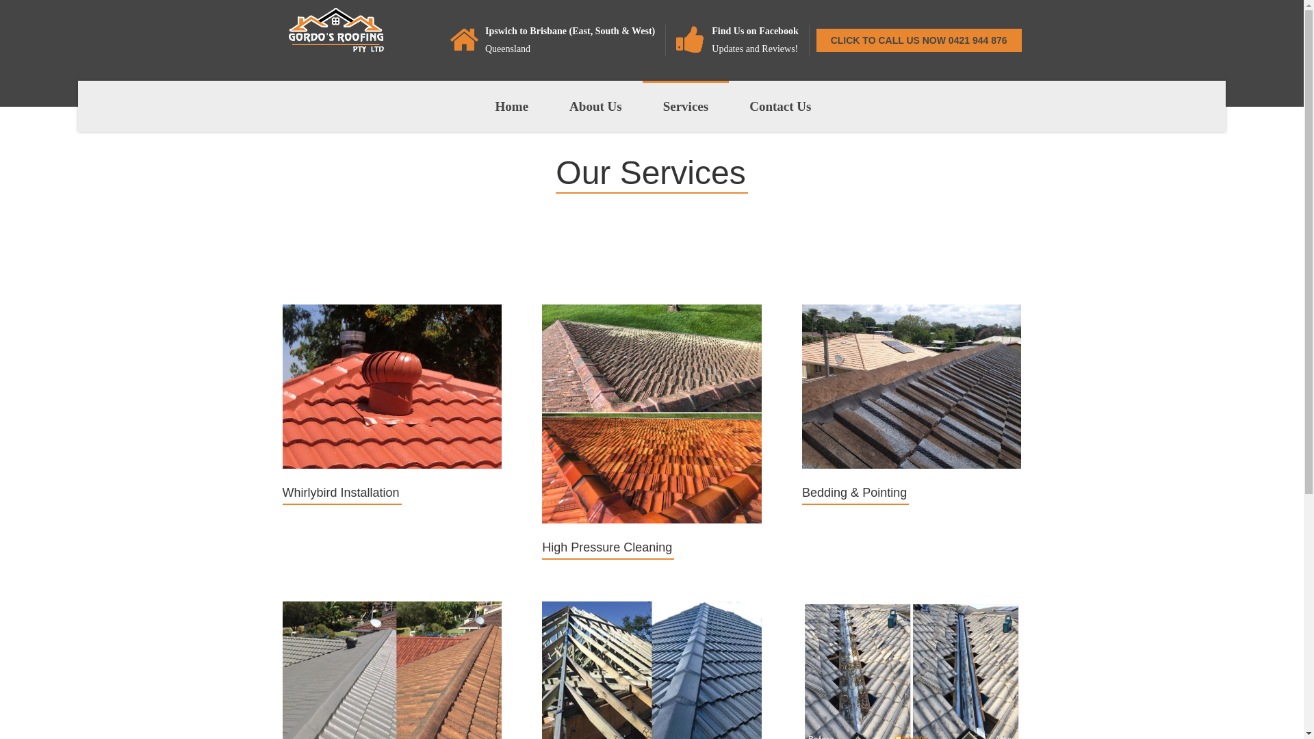 The image size is (1314, 739). Describe the element at coordinates (686, 107) in the screenshot. I see `Services` at that location.